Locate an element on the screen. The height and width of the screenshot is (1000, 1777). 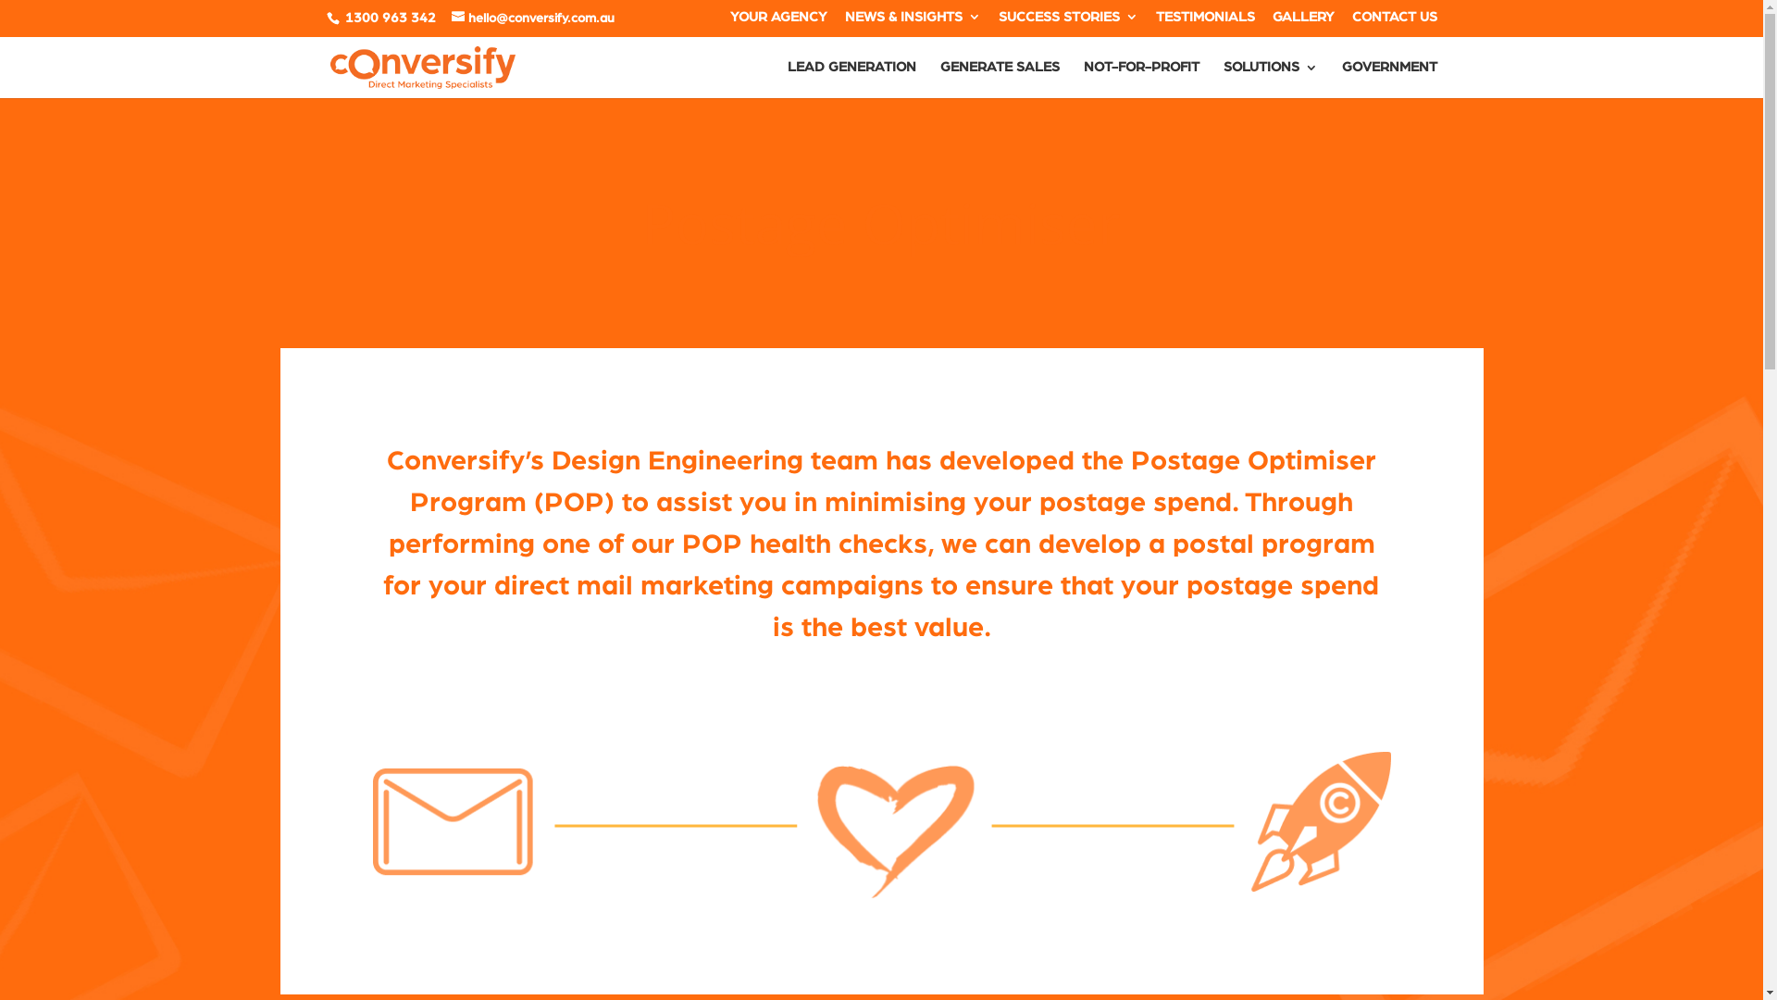
GALLERY is located at coordinates (1303, 22).